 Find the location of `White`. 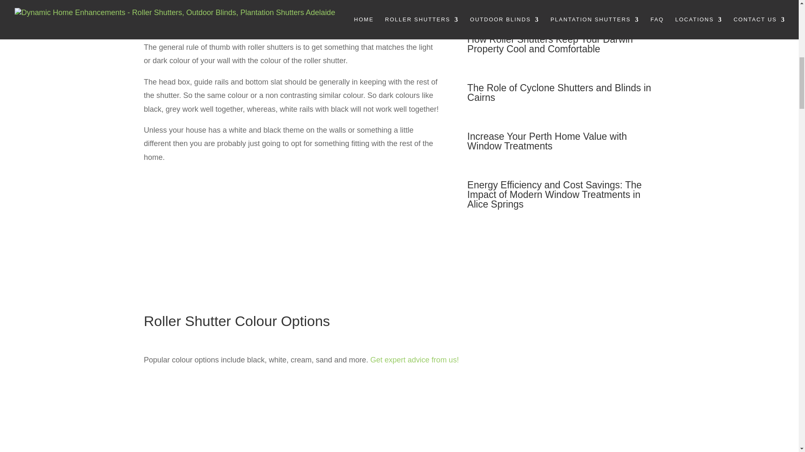

White is located at coordinates (354, 449).